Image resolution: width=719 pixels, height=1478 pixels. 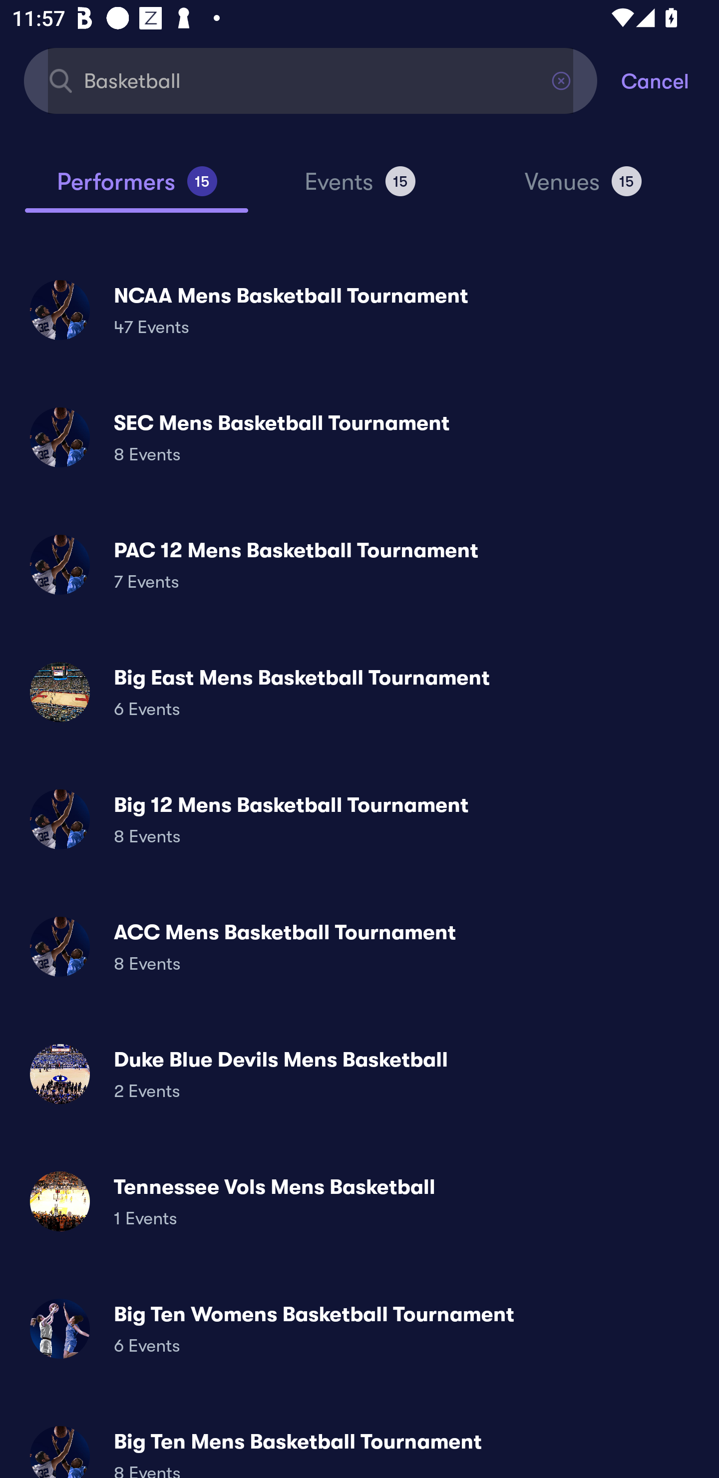 I want to click on SEC Mens Basketball Tournament 8 Events, so click(x=359, y=437).